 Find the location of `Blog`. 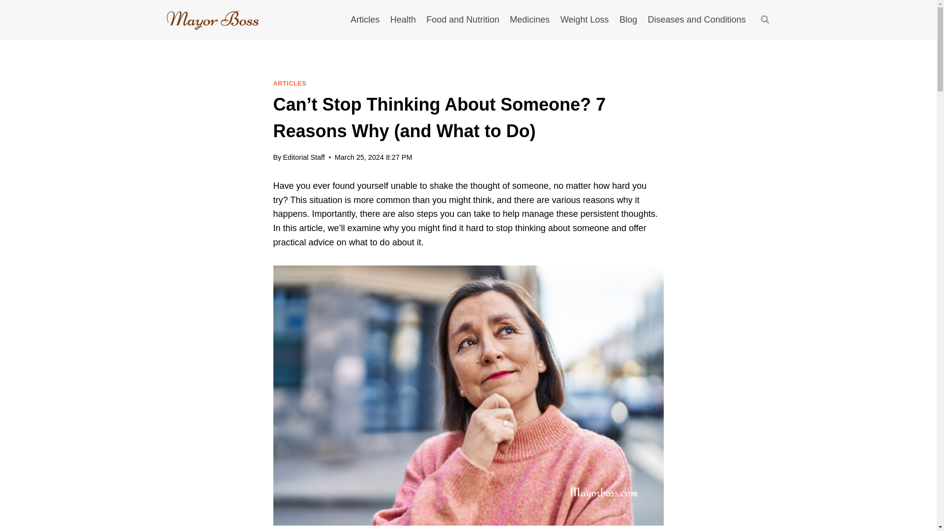

Blog is located at coordinates (628, 20).